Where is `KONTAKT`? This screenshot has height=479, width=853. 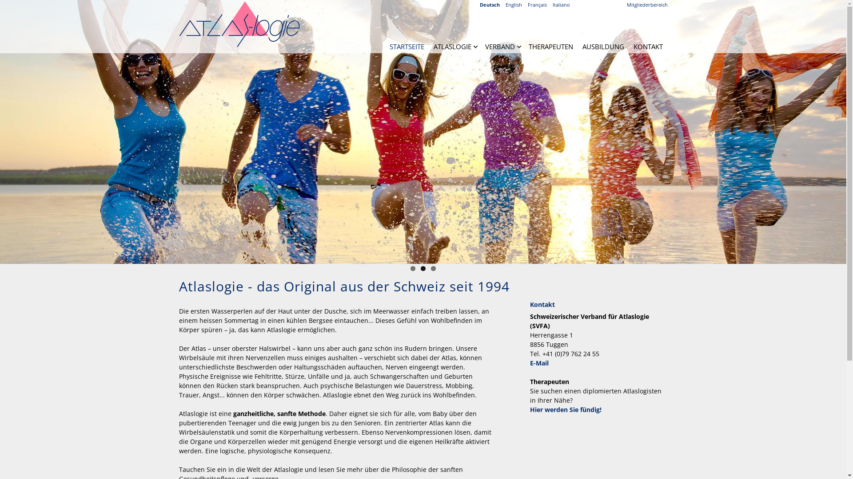 KONTAKT is located at coordinates (648, 47).